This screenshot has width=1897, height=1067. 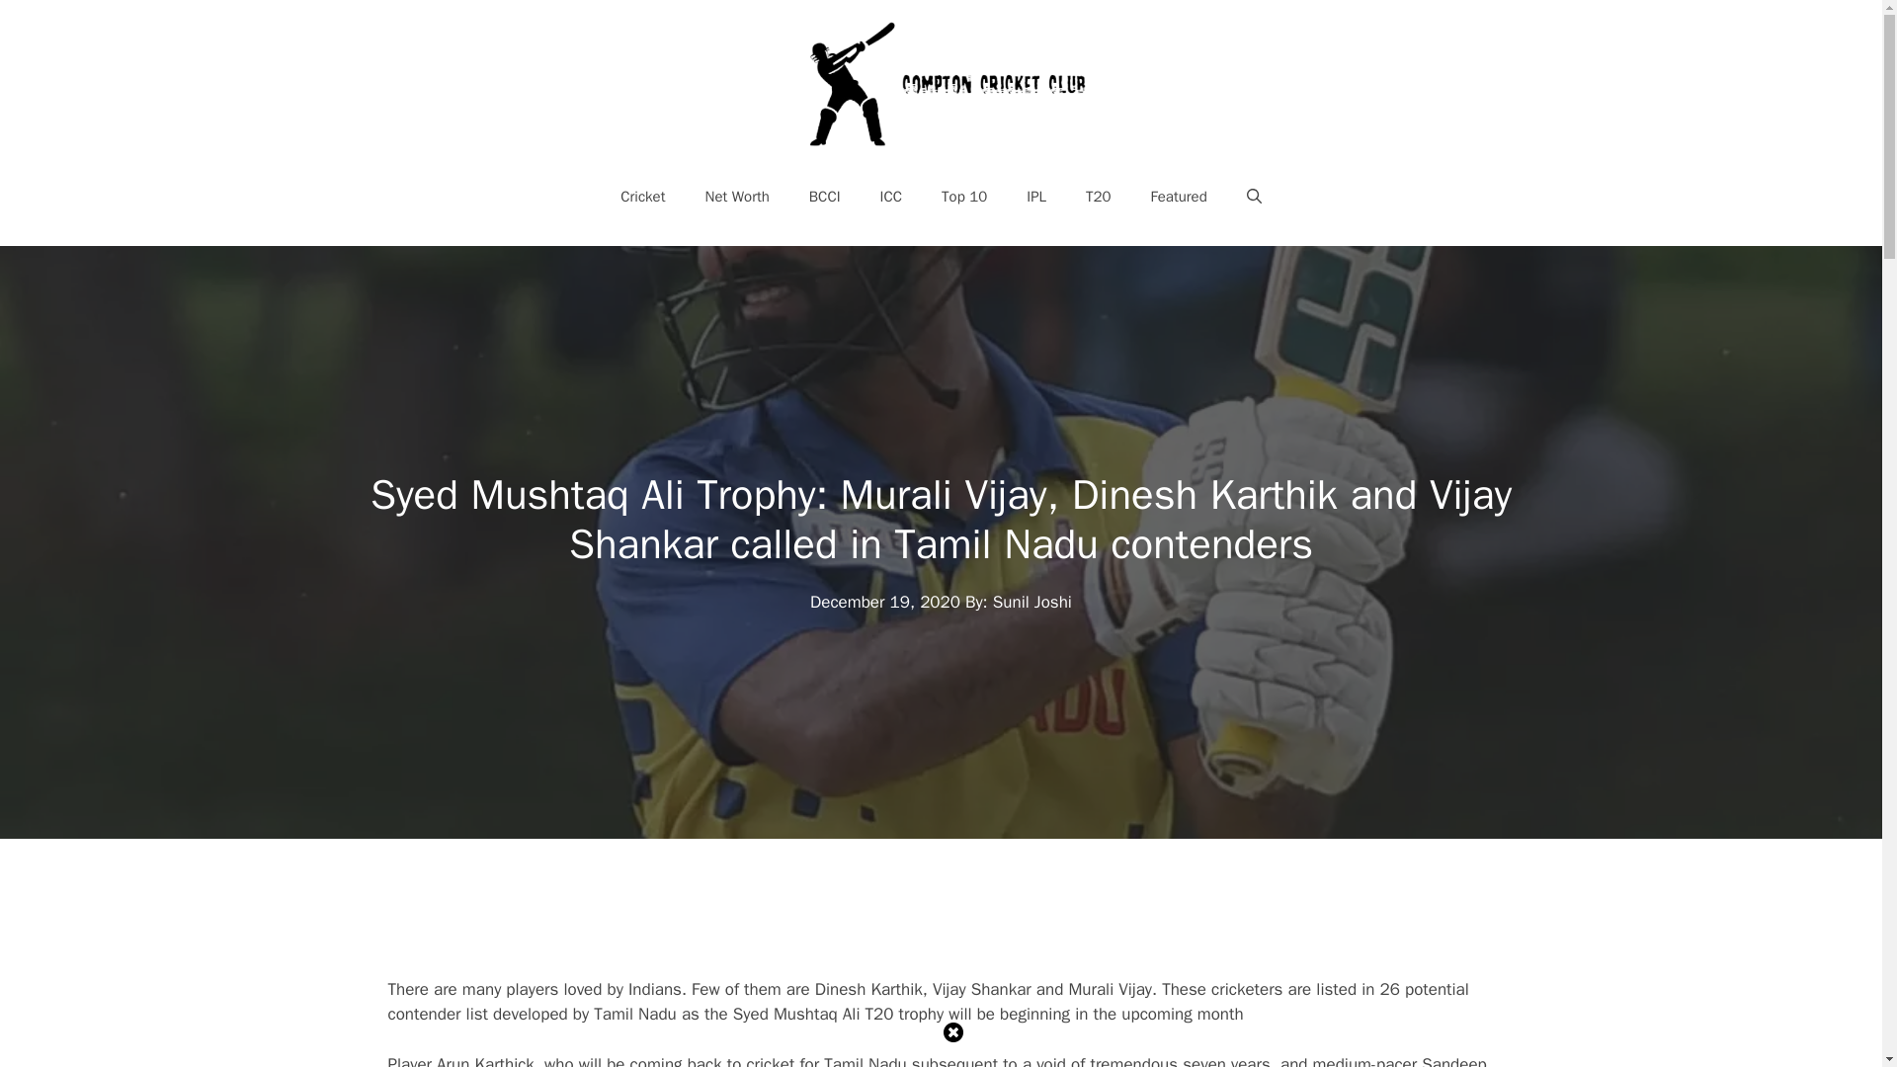 I want to click on Cricket, so click(x=642, y=196).